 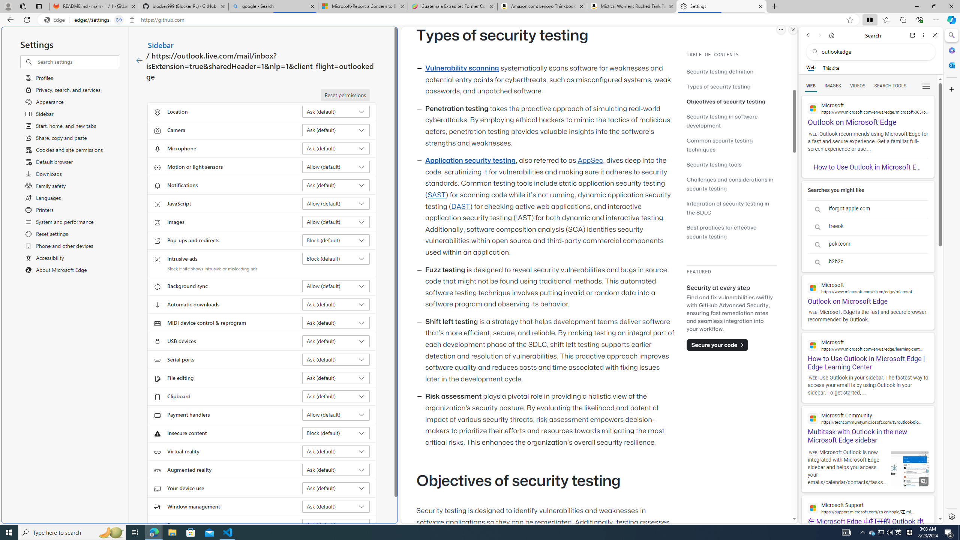 What do you see at coordinates (336, 506) in the screenshot?
I see `Window management Ask (default)` at bounding box center [336, 506].